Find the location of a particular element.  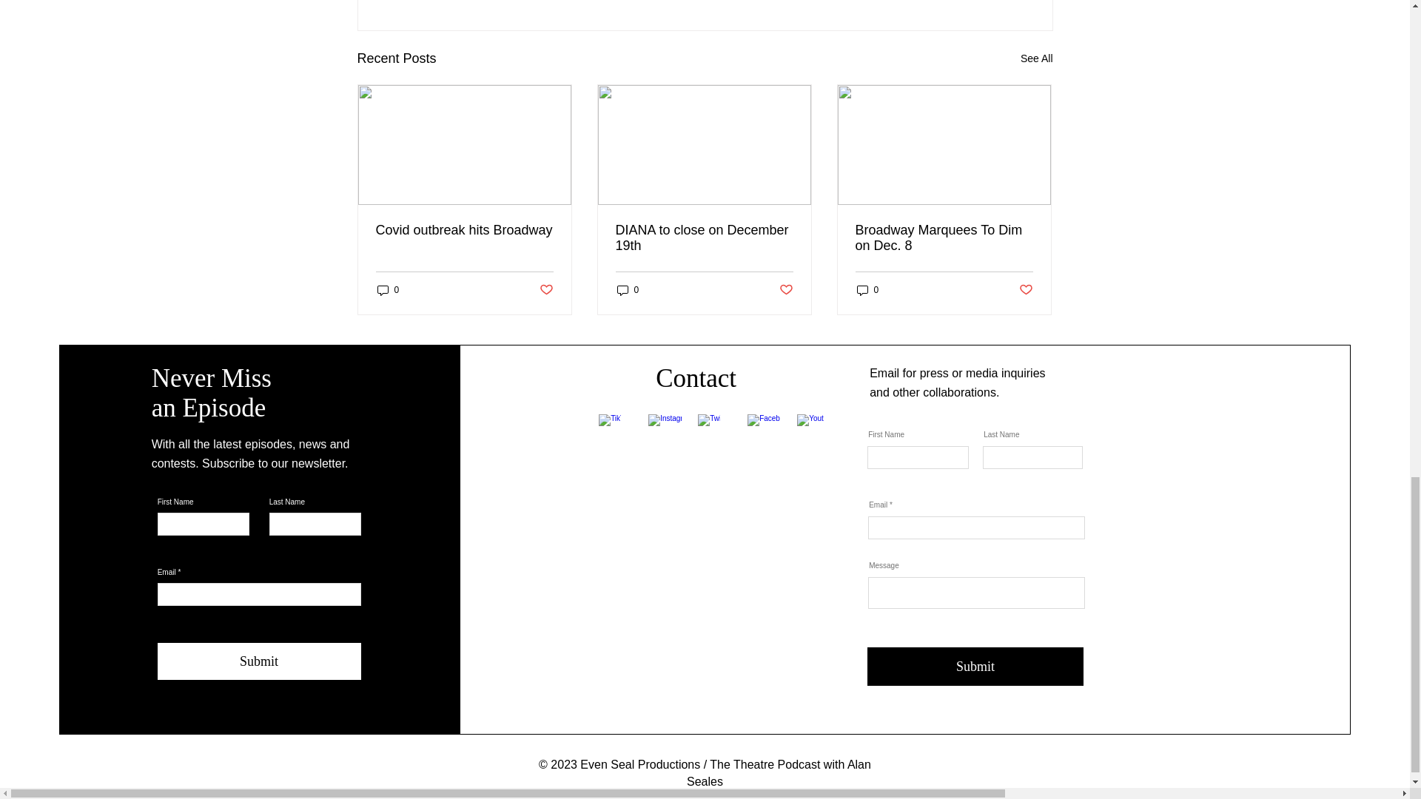

0 is located at coordinates (628, 290).